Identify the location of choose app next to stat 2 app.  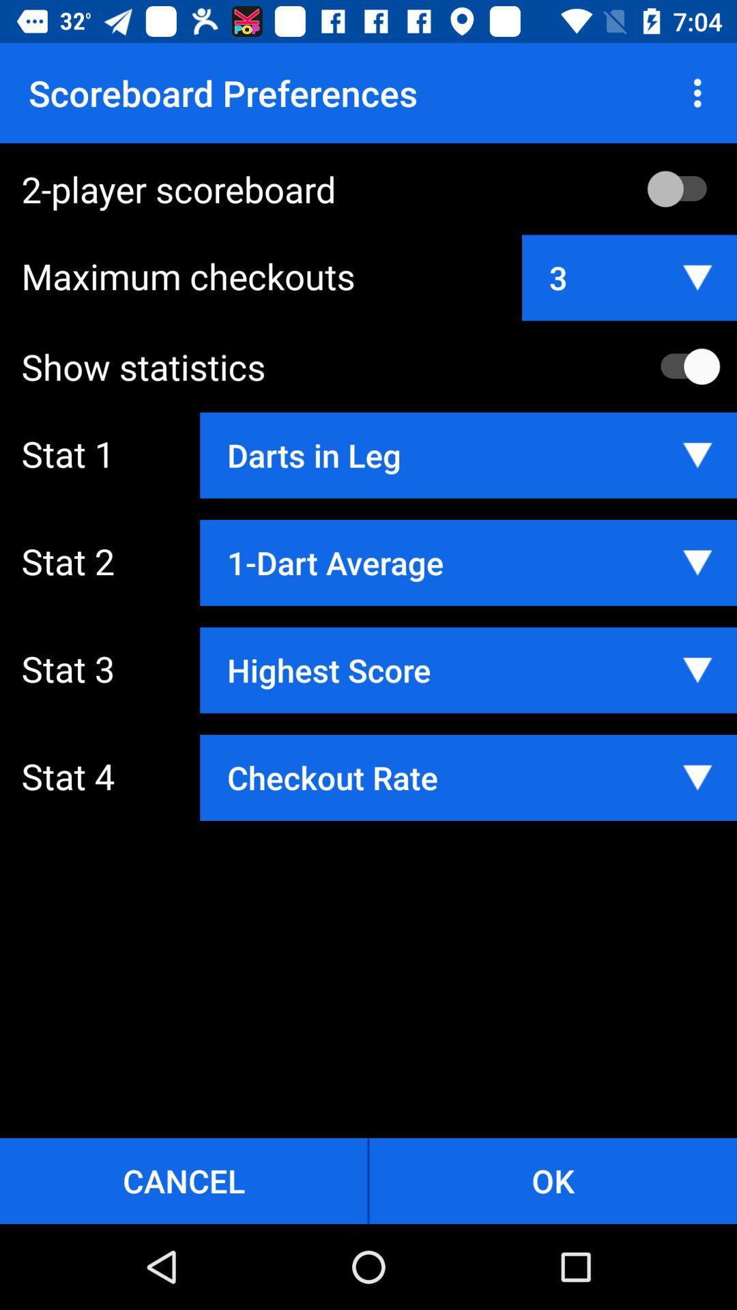
(468, 562).